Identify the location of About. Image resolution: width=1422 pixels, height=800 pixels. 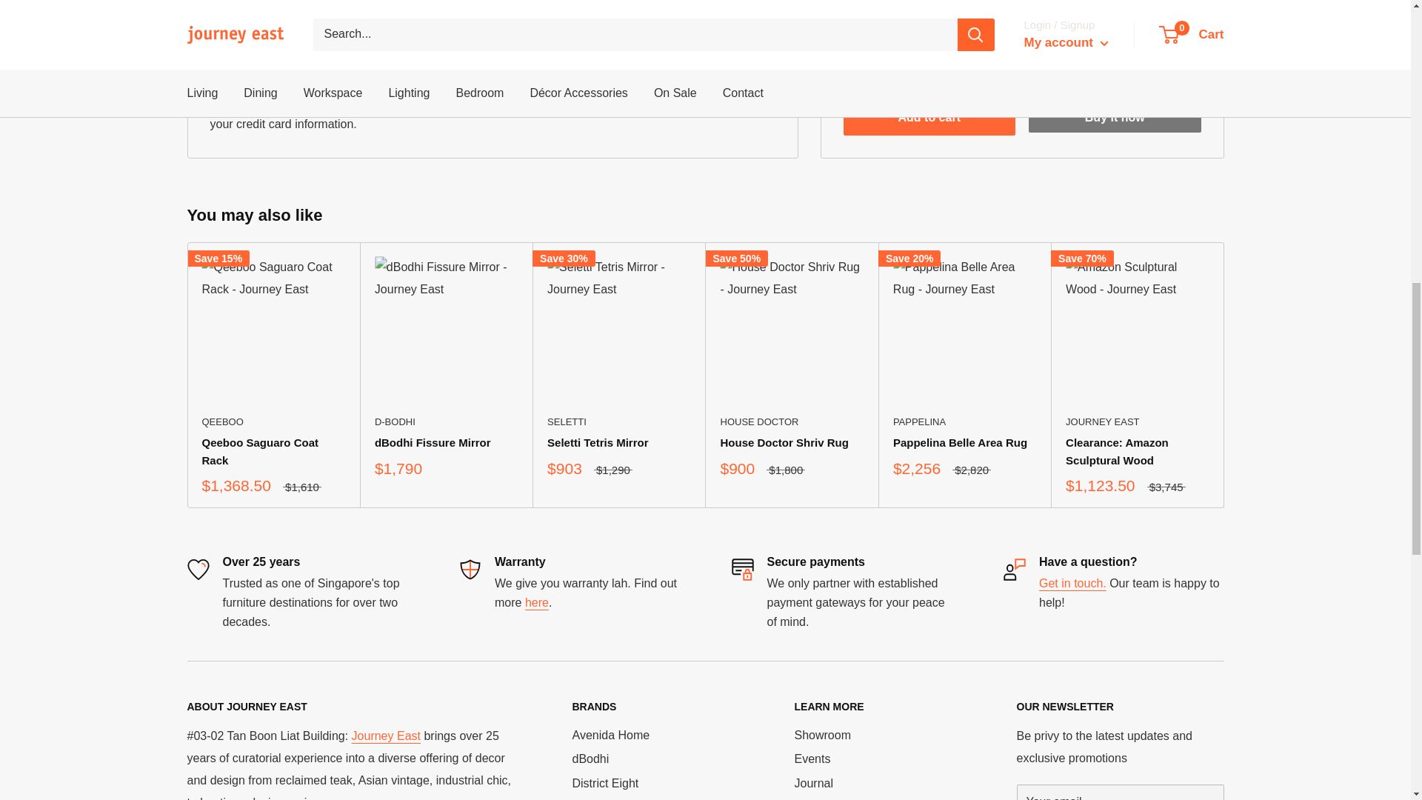
(386, 736).